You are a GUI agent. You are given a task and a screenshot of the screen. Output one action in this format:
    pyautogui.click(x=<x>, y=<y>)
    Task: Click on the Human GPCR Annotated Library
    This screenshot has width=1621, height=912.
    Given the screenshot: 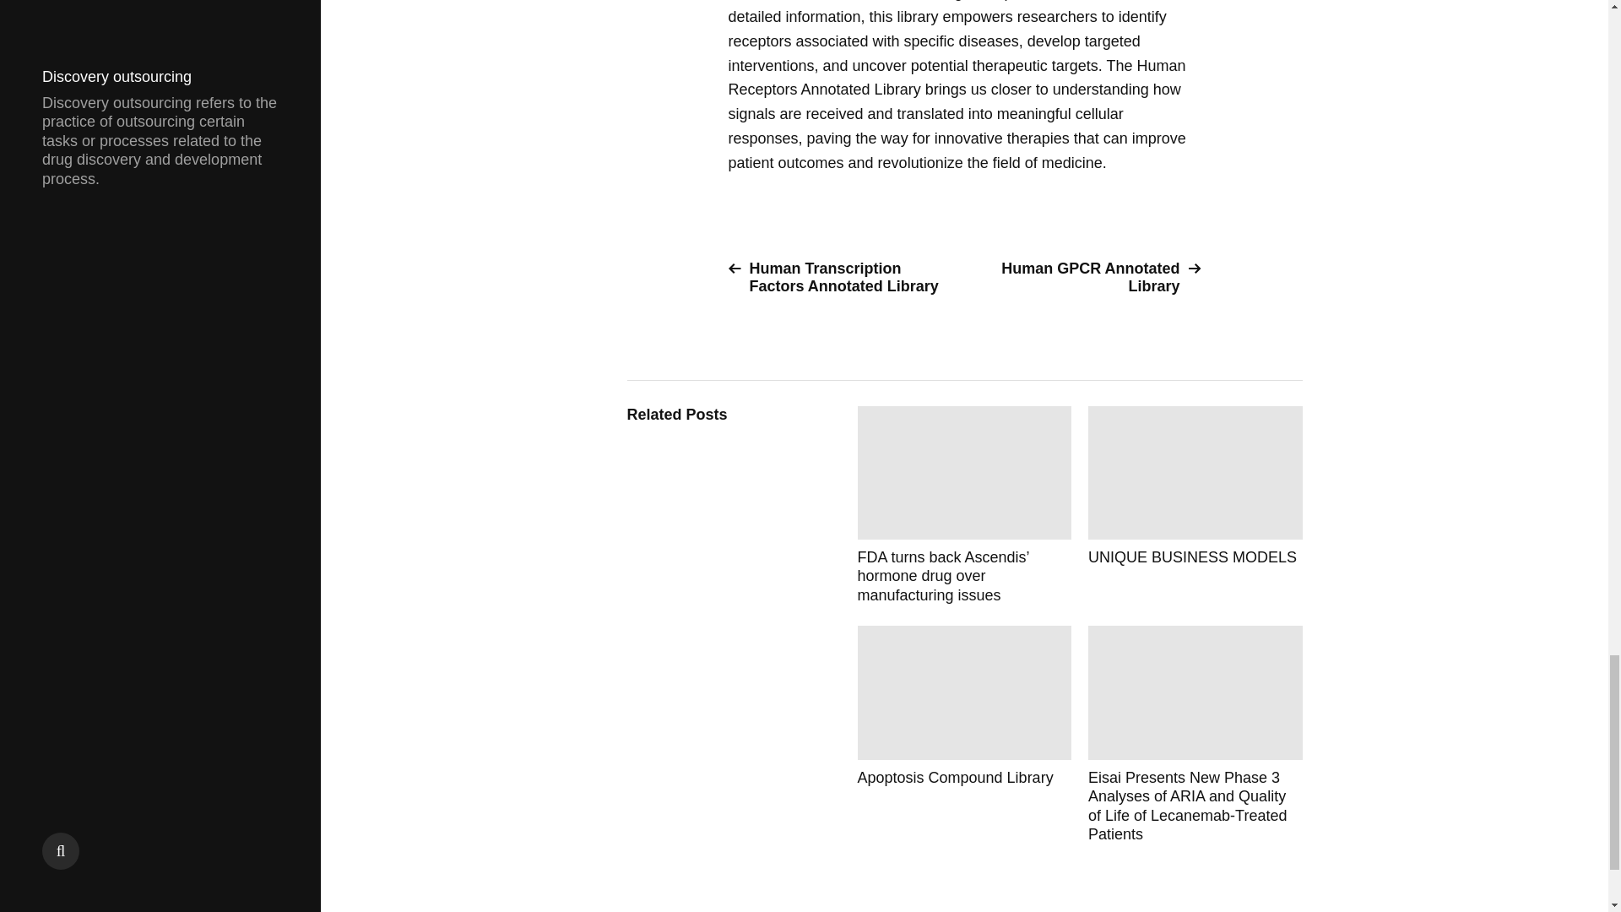 What is the action you would take?
    pyautogui.click(x=1089, y=277)
    